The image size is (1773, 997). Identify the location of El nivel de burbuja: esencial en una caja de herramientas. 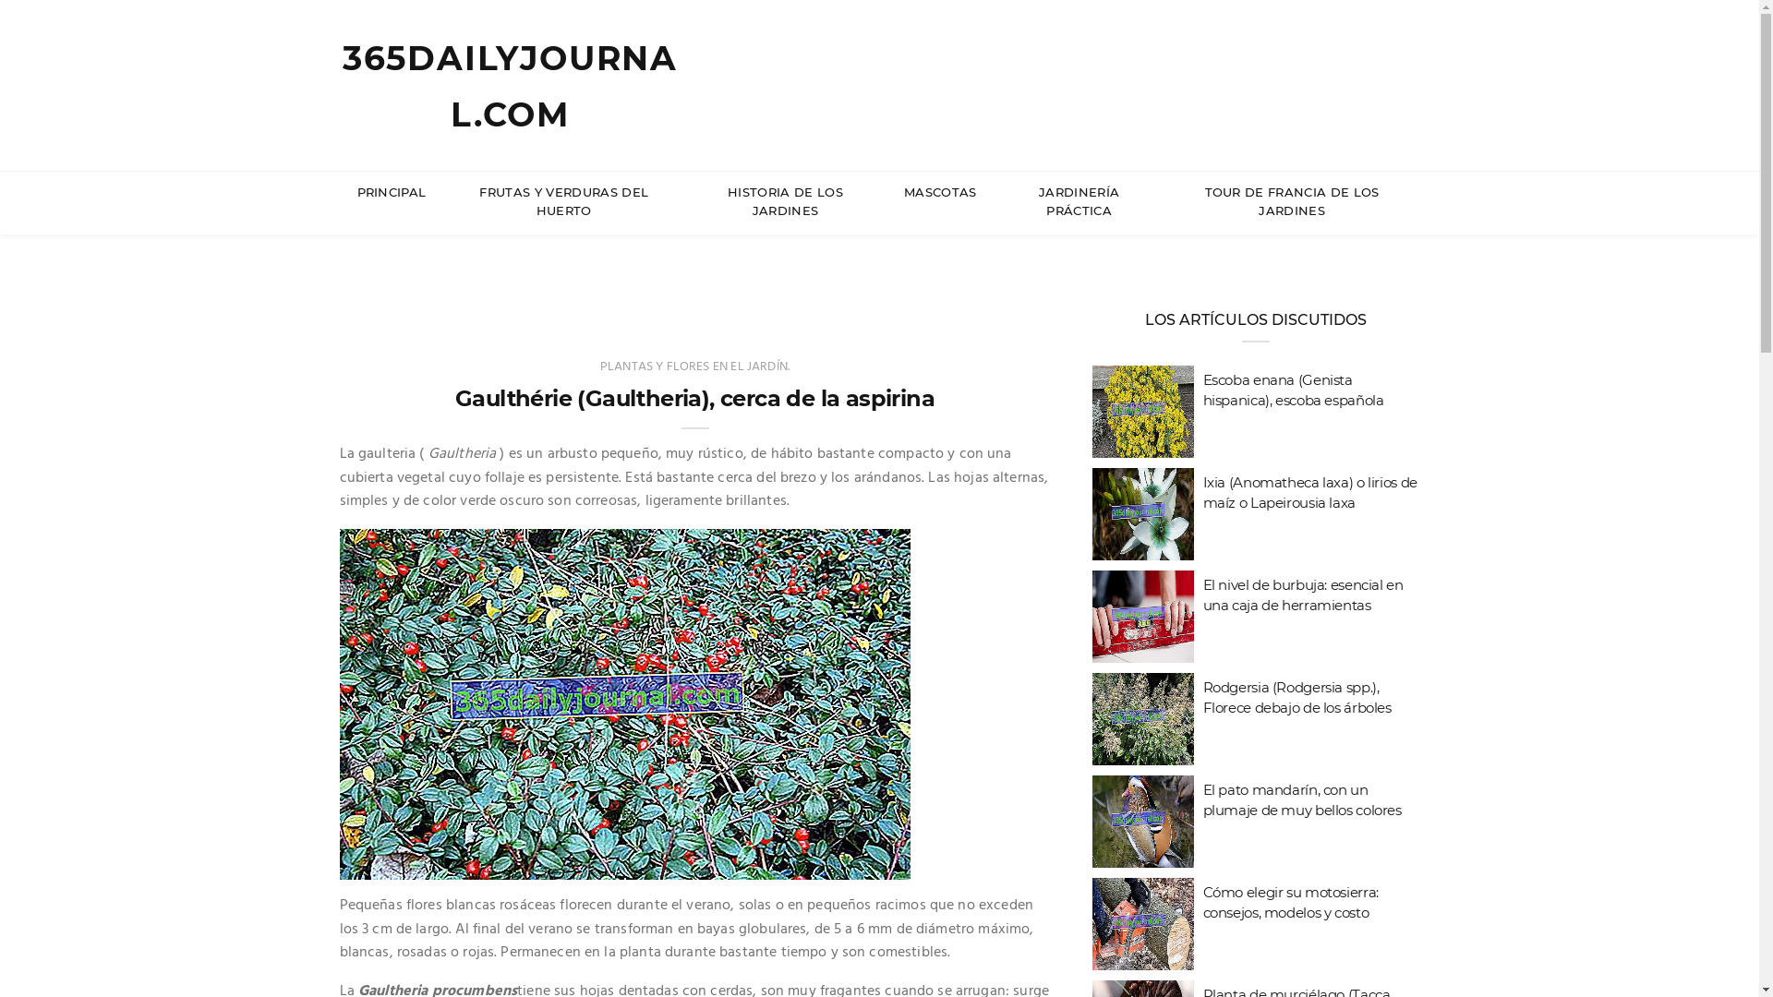
(1302, 595).